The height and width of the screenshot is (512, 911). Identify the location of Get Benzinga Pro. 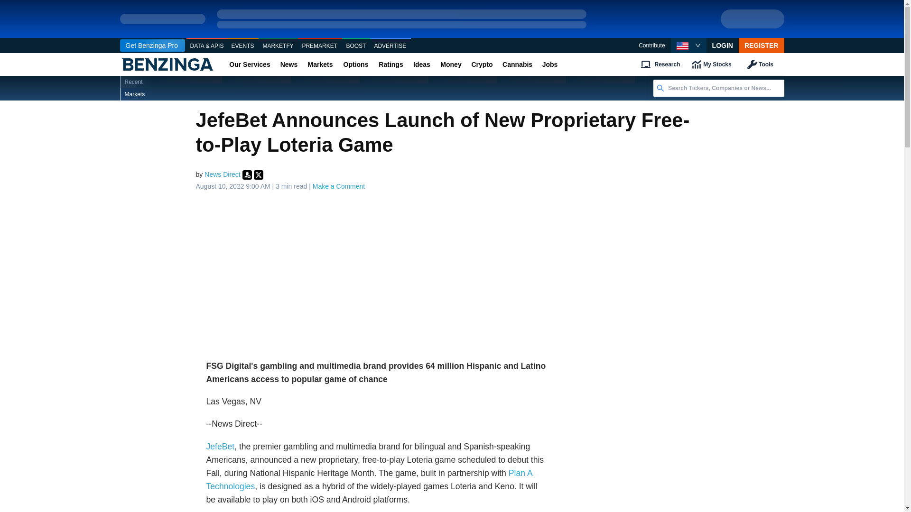
(152, 46).